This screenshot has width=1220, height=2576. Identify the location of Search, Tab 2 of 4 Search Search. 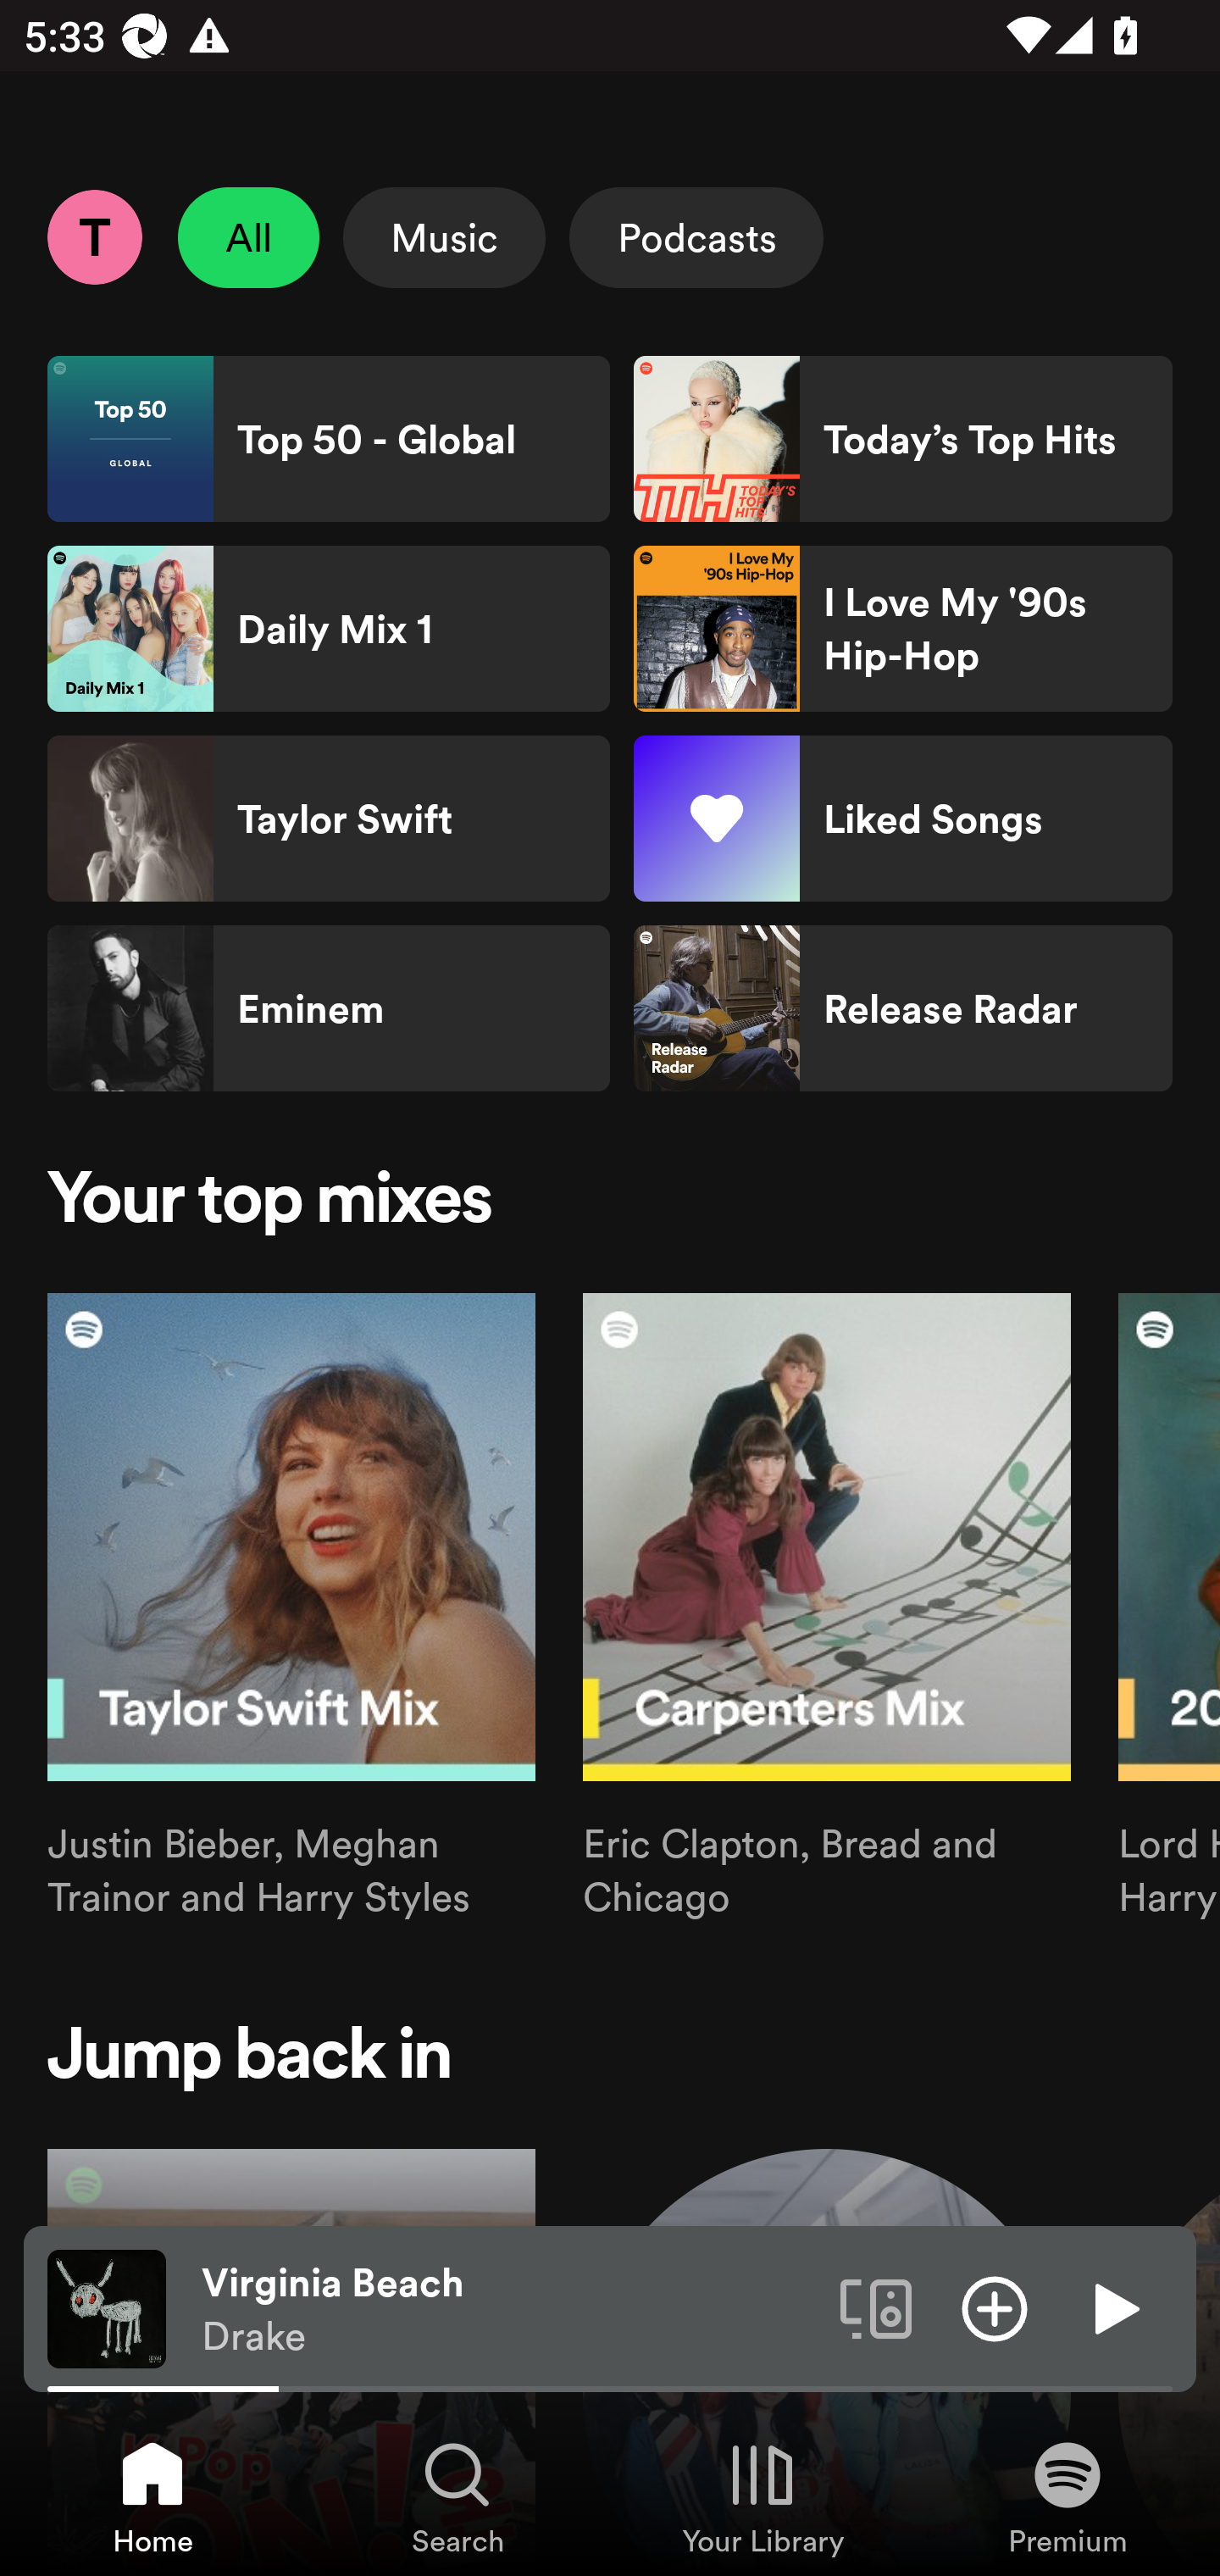
(457, 2496).